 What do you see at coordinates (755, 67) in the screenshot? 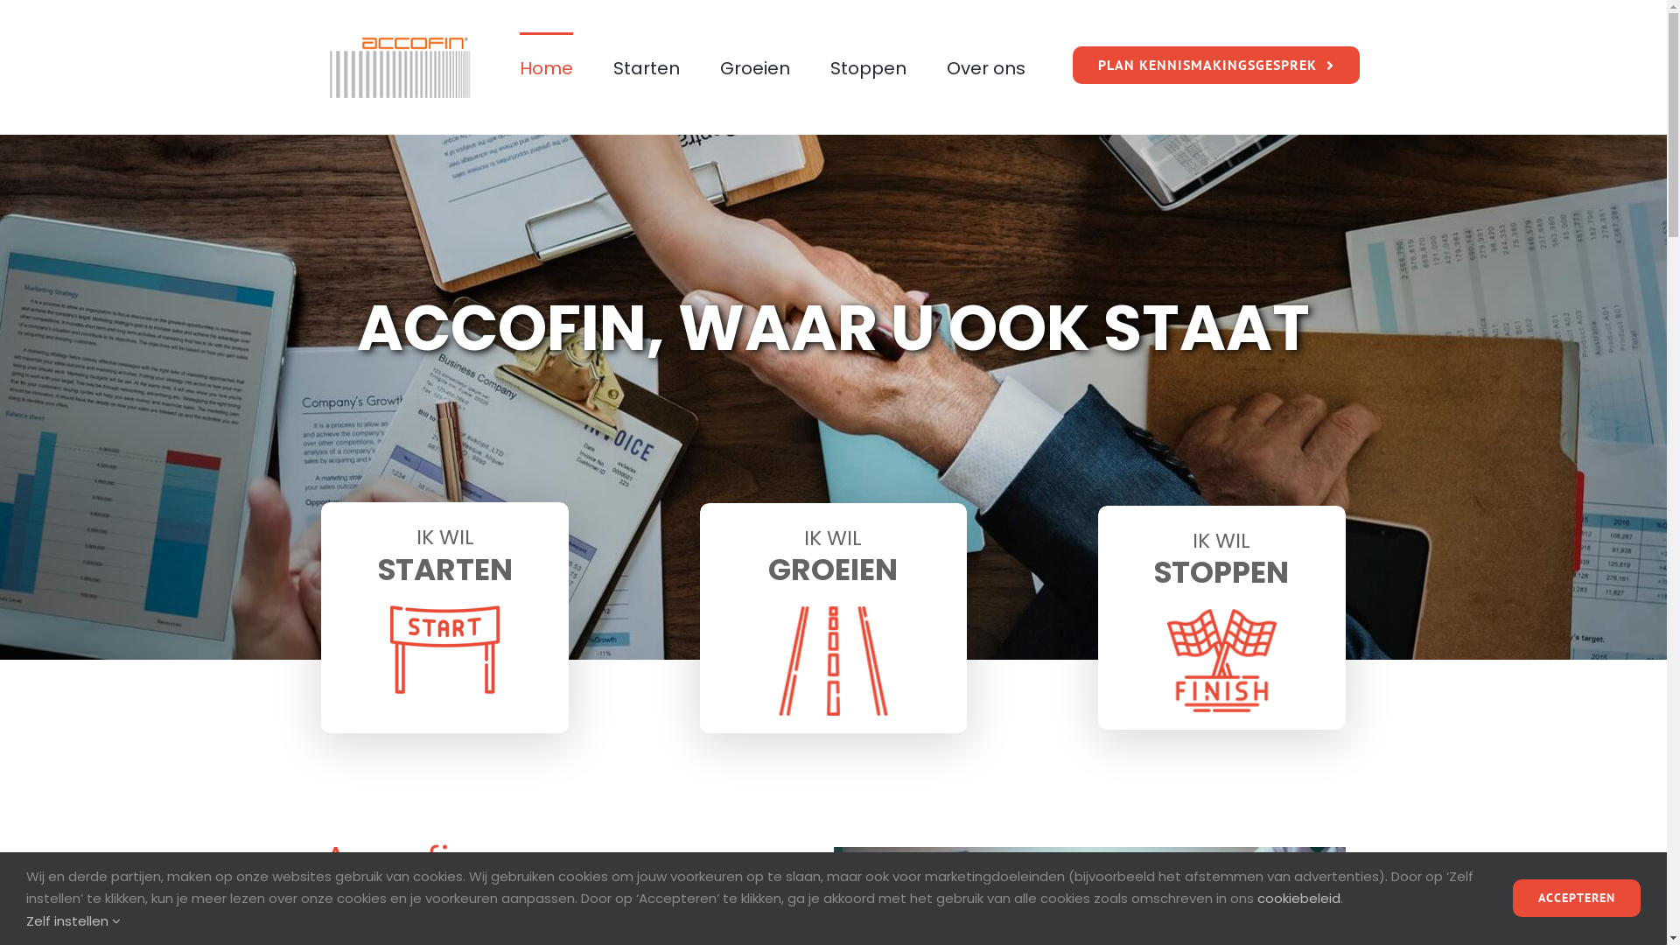
I see `Groeien` at bounding box center [755, 67].